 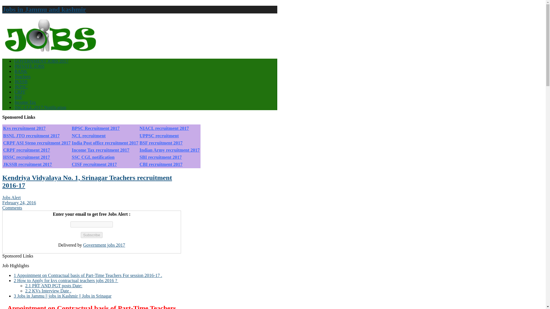 What do you see at coordinates (159, 136) in the screenshot?
I see `UPPSC recruitment` at bounding box center [159, 136].